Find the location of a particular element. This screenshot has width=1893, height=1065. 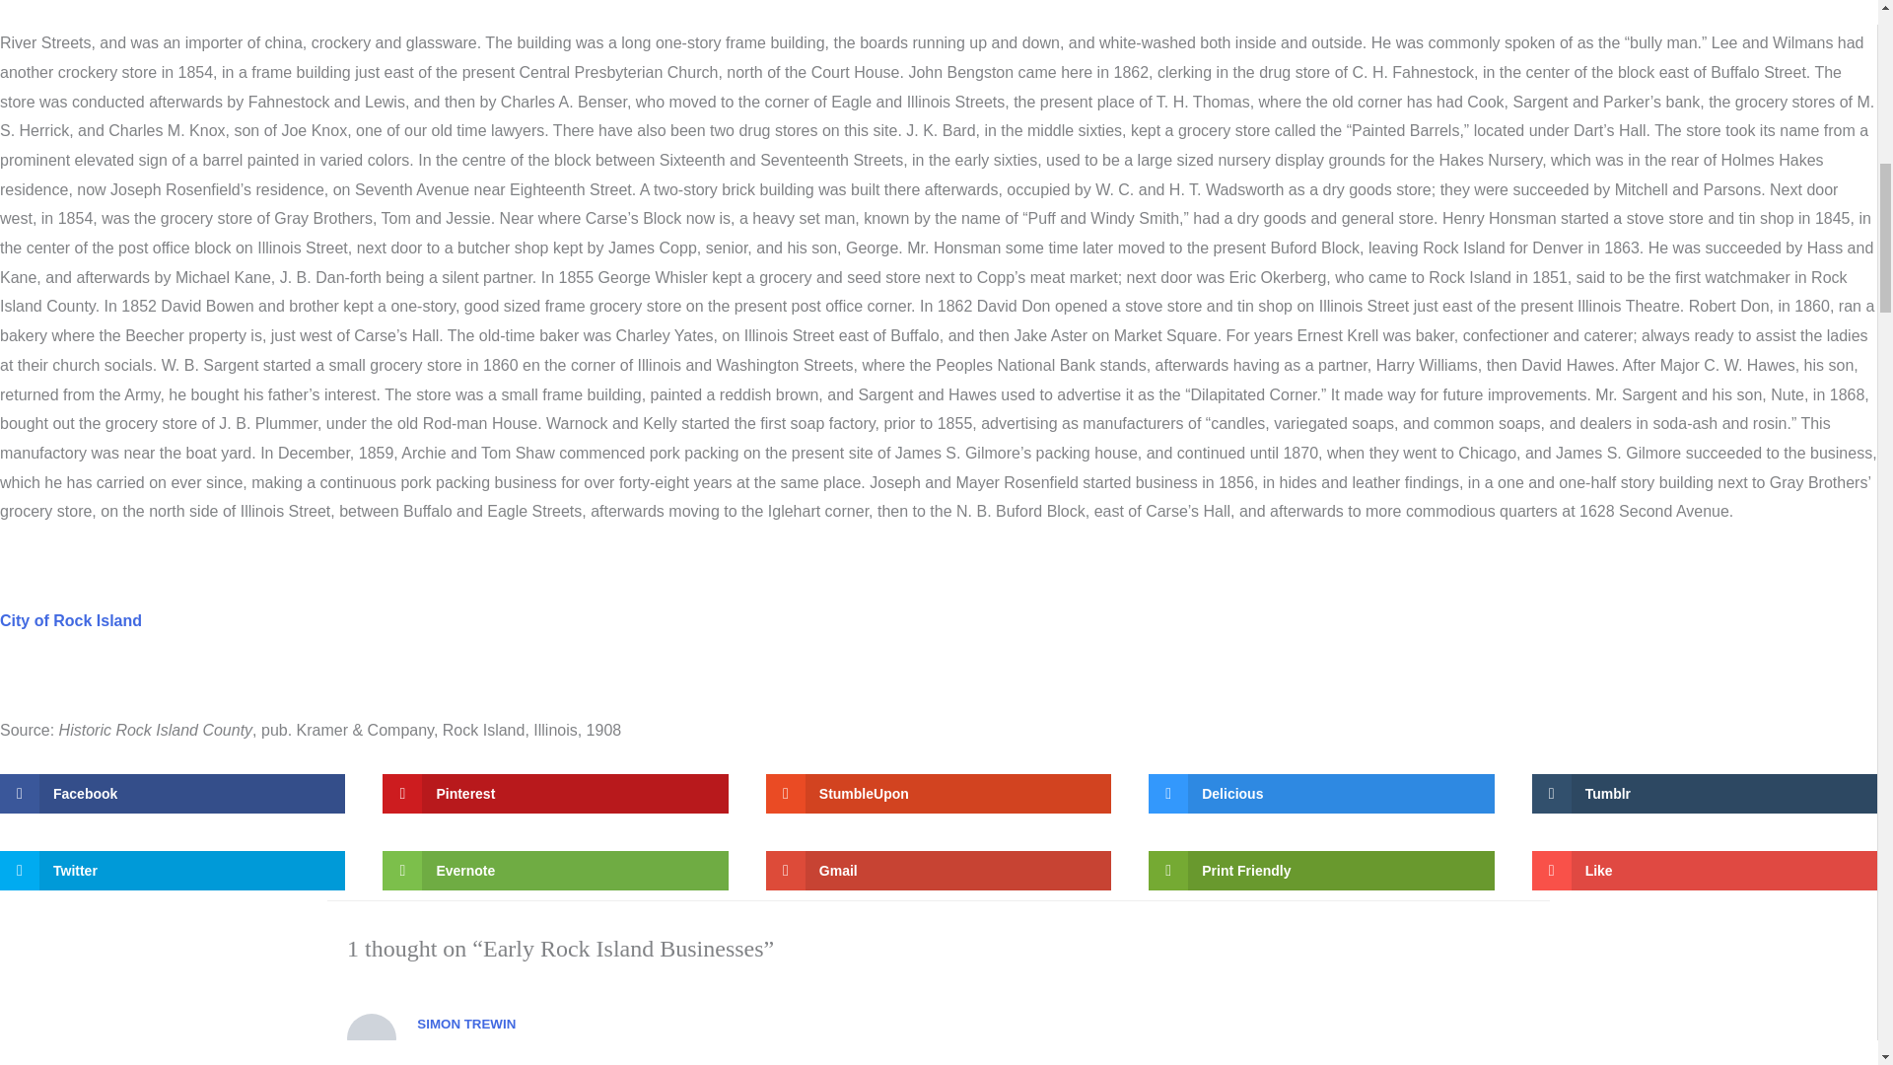

Facebook is located at coordinates (172, 794).